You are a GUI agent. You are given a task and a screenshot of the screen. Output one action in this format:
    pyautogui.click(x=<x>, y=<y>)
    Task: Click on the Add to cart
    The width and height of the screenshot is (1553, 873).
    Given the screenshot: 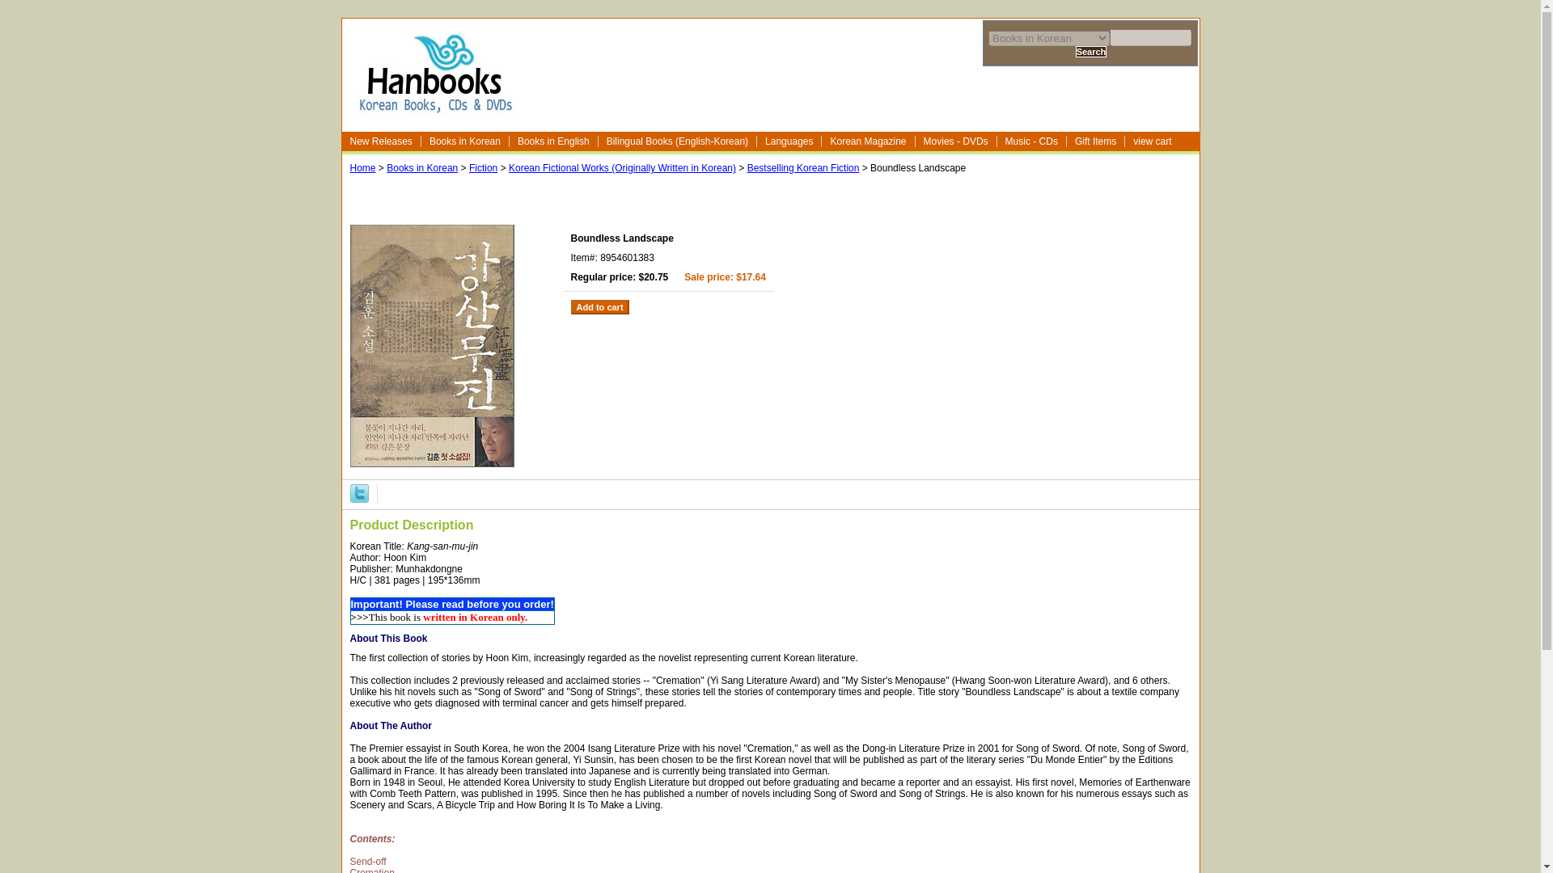 What is the action you would take?
    pyautogui.click(x=600, y=307)
    